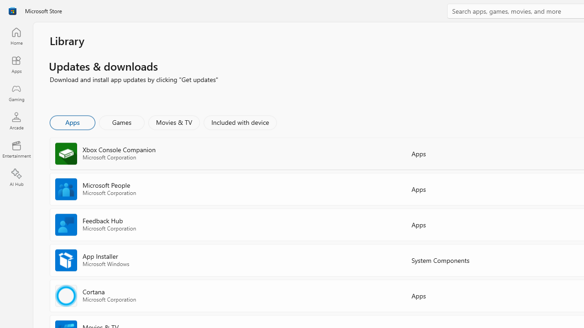  I want to click on Class: Image, so click(12, 11).